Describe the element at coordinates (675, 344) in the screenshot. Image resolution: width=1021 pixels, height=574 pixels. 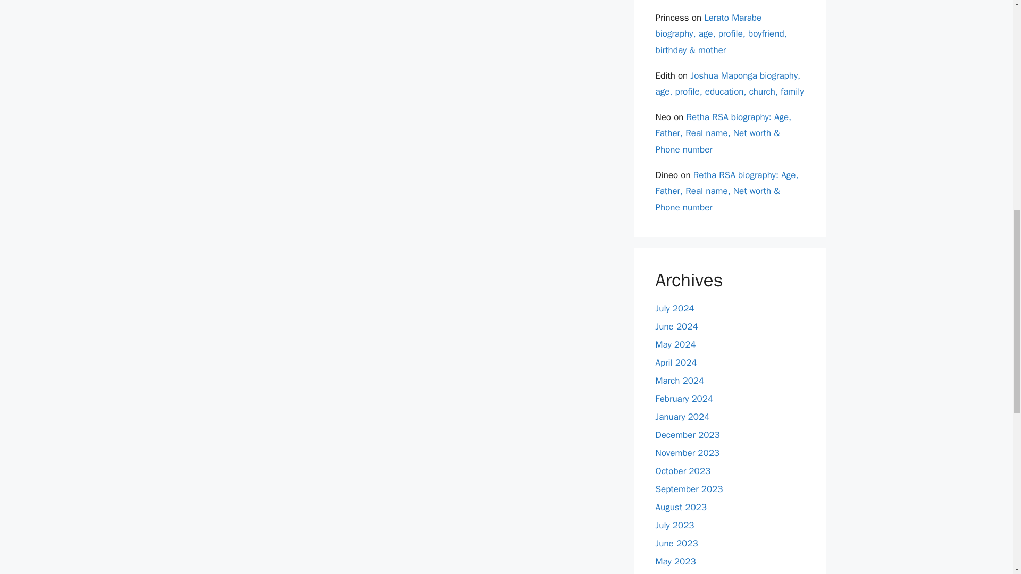
I see `May 2024` at that location.